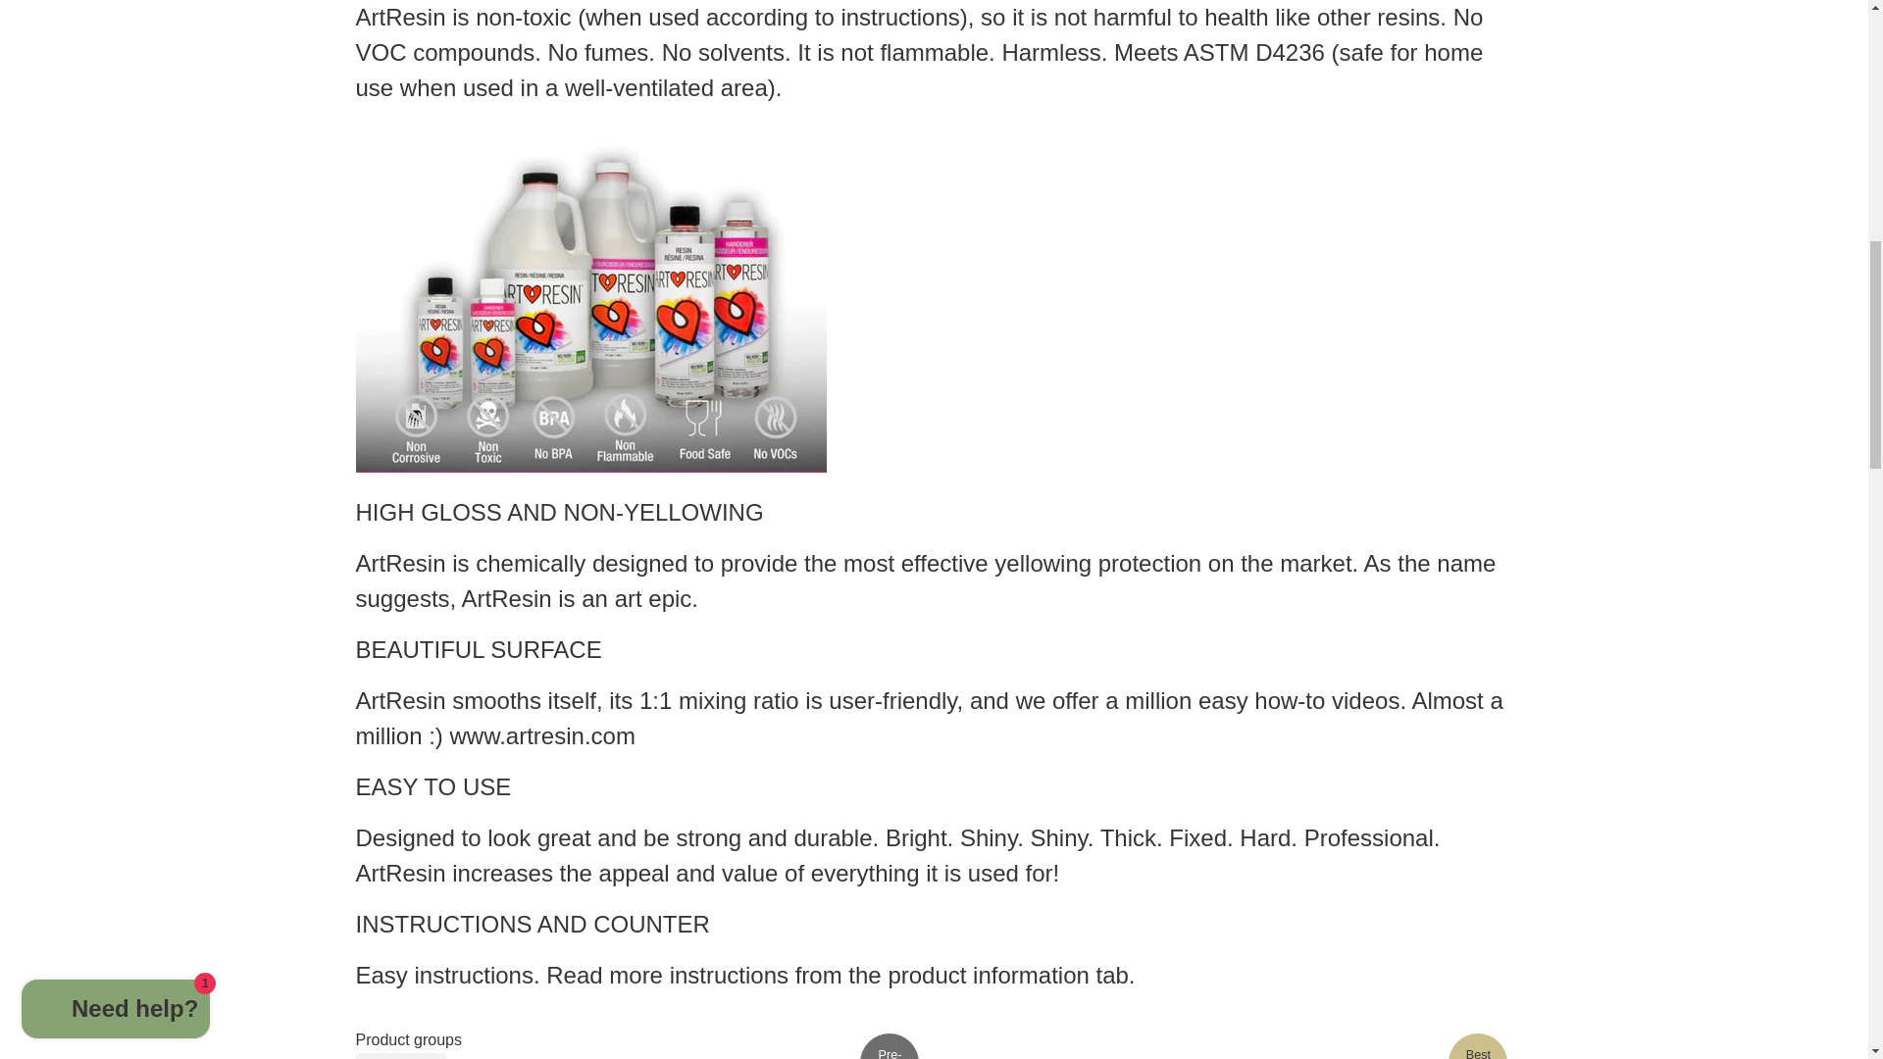 This screenshot has height=1059, width=1883. What do you see at coordinates (402, 1057) in the screenshot?
I see `ALL COLORS` at bounding box center [402, 1057].